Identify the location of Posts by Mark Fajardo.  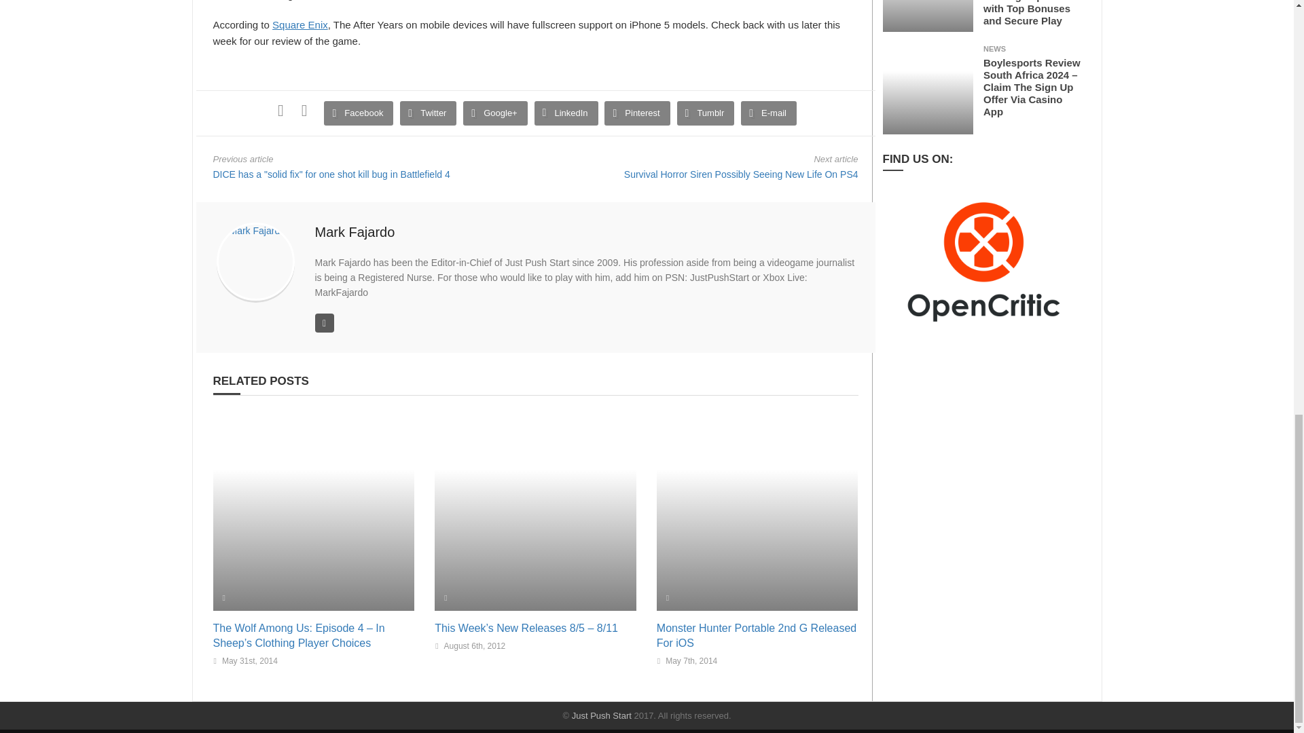
(355, 232).